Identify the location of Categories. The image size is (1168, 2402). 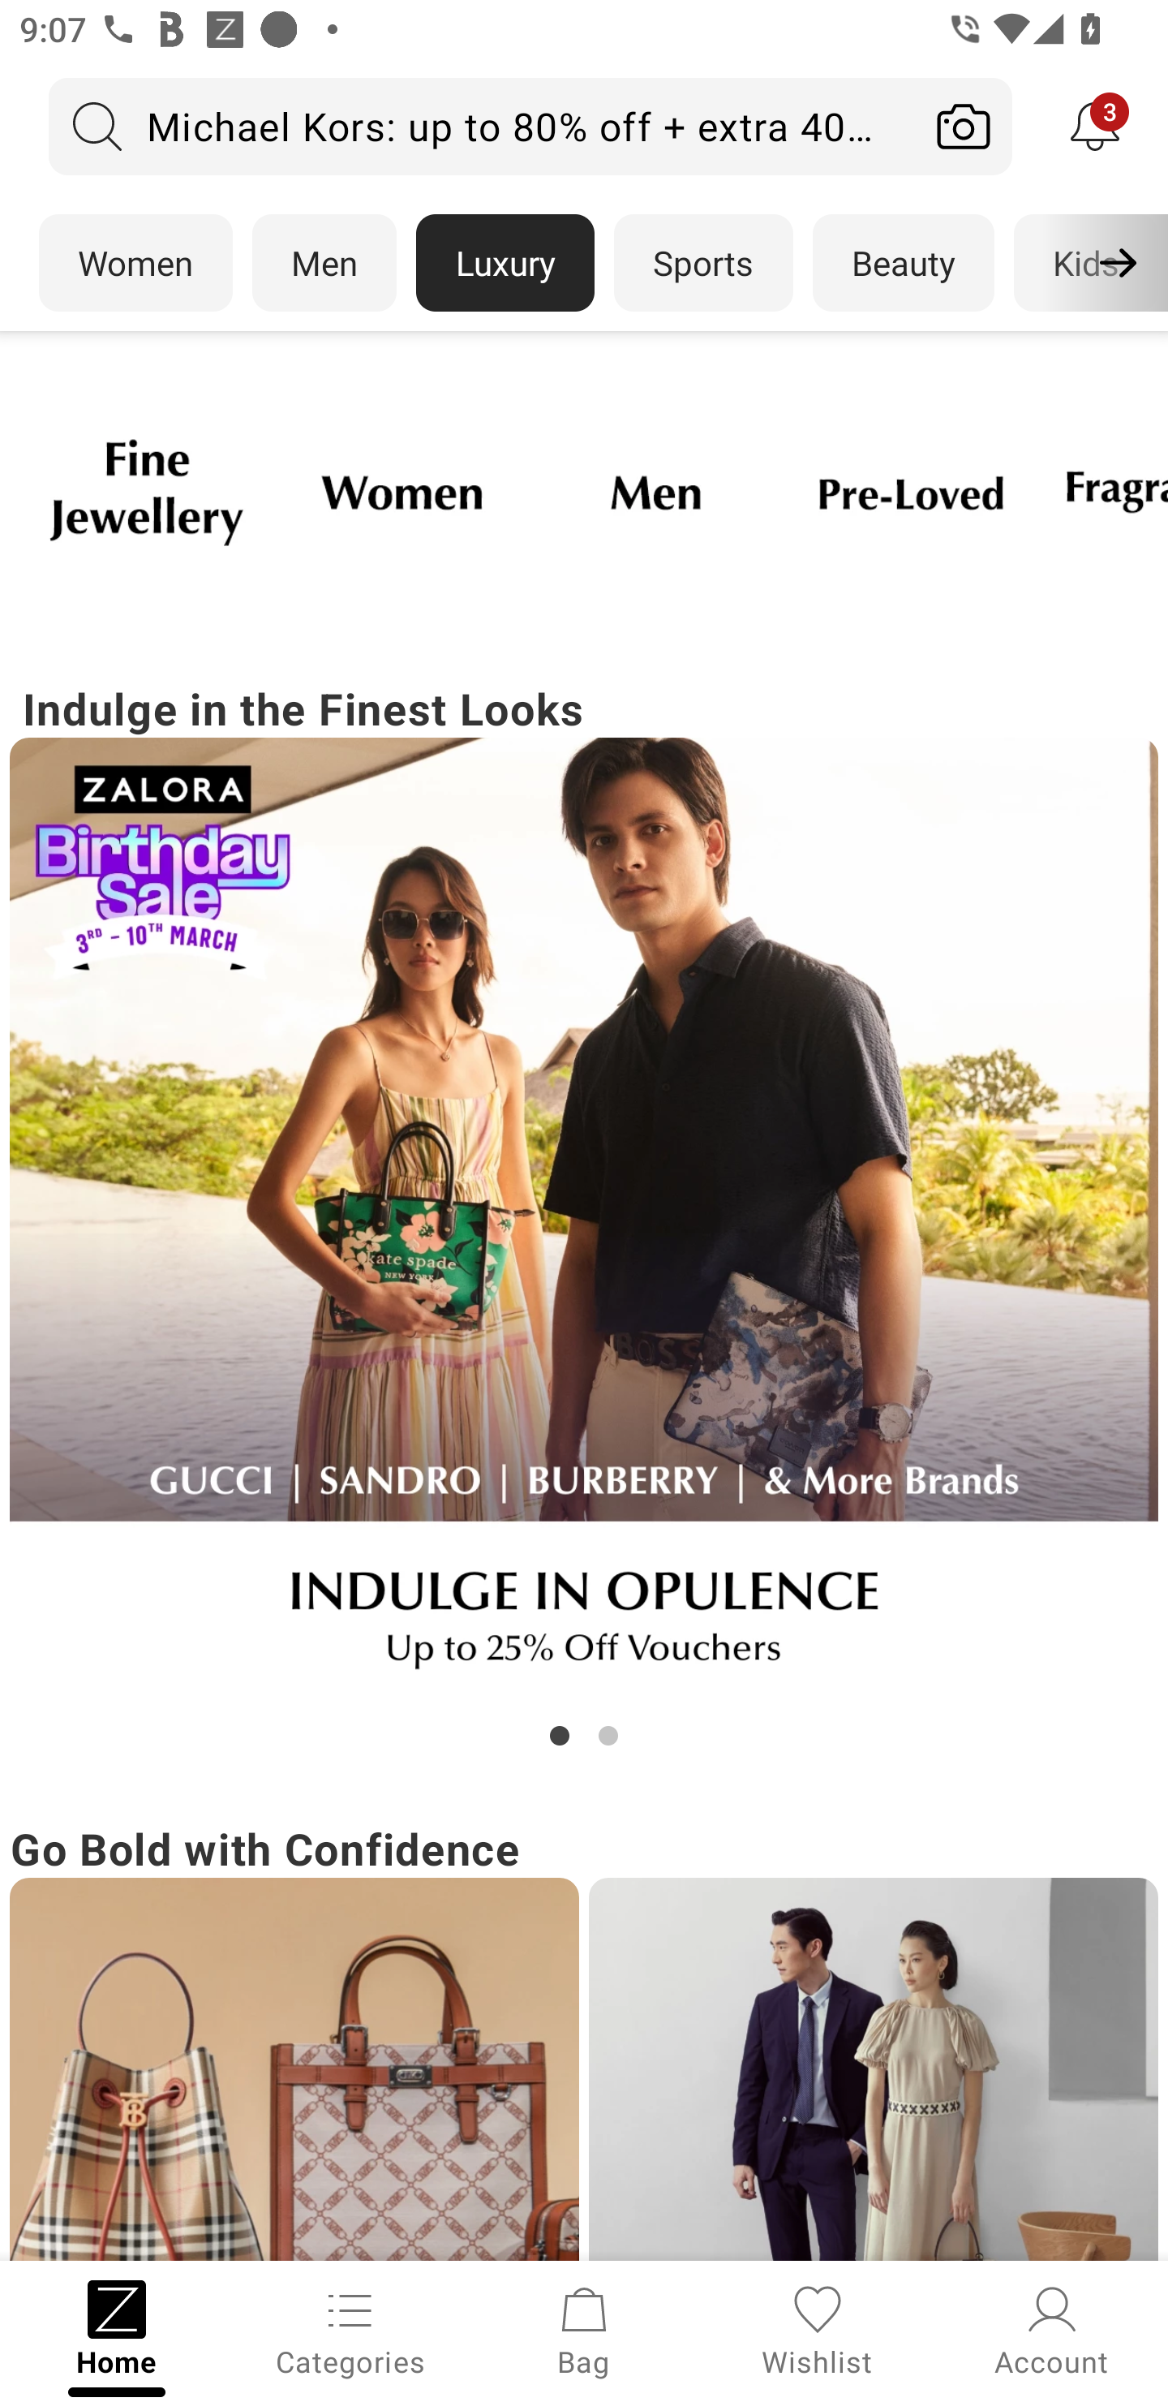
(350, 2329).